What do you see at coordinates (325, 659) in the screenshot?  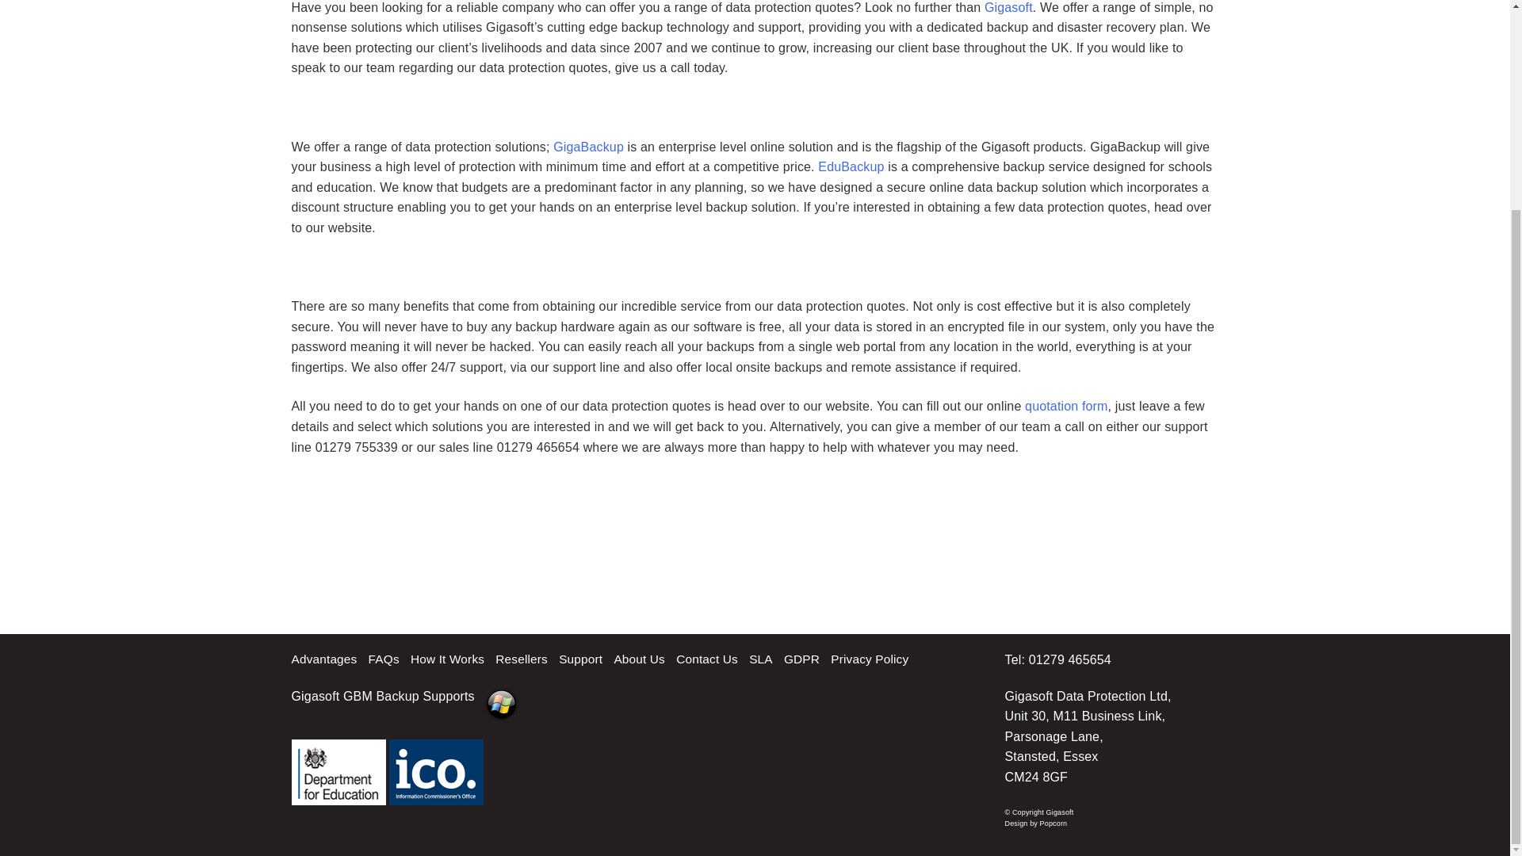 I see `Advantages` at bounding box center [325, 659].